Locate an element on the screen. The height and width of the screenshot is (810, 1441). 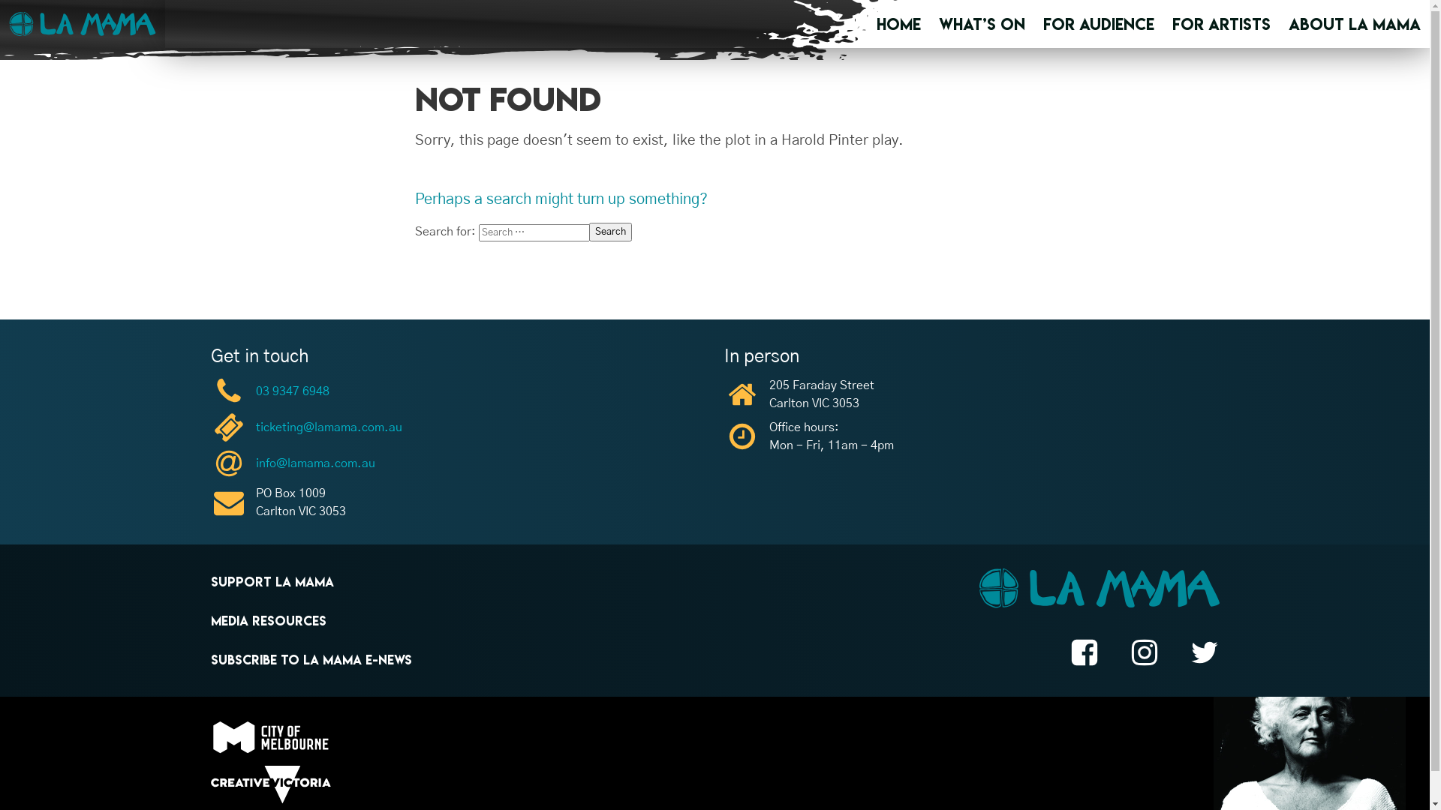
Search is located at coordinates (609, 232).